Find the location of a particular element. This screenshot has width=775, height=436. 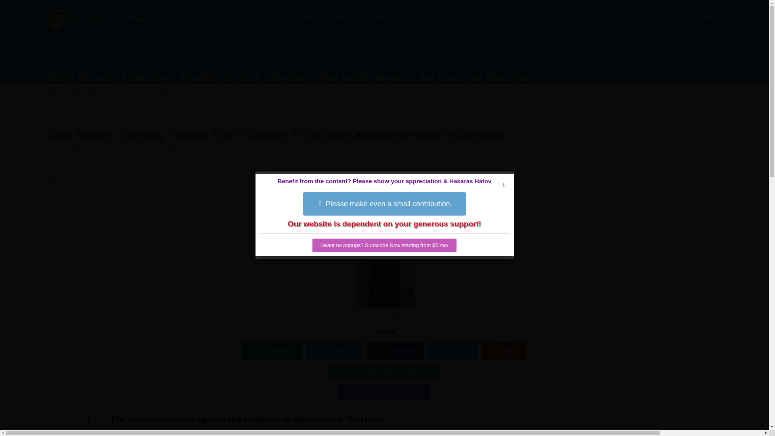

ARTICLES is located at coordinates (235, 17).